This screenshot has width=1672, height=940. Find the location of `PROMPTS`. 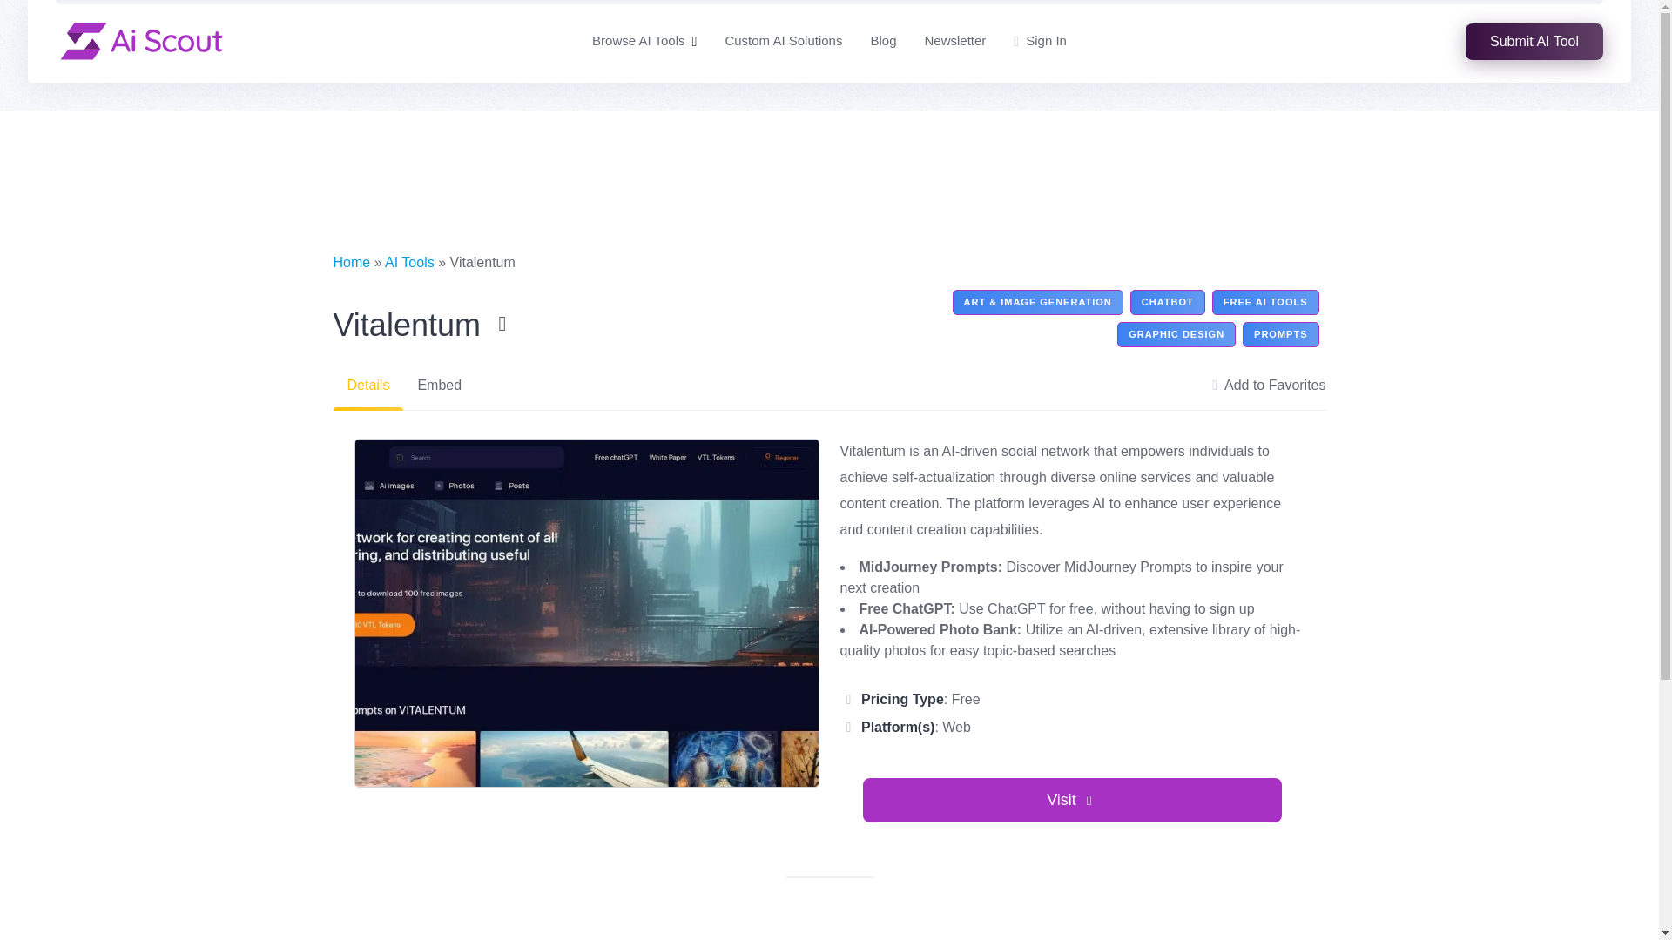

PROMPTS is located at coordinates (1280, 334).